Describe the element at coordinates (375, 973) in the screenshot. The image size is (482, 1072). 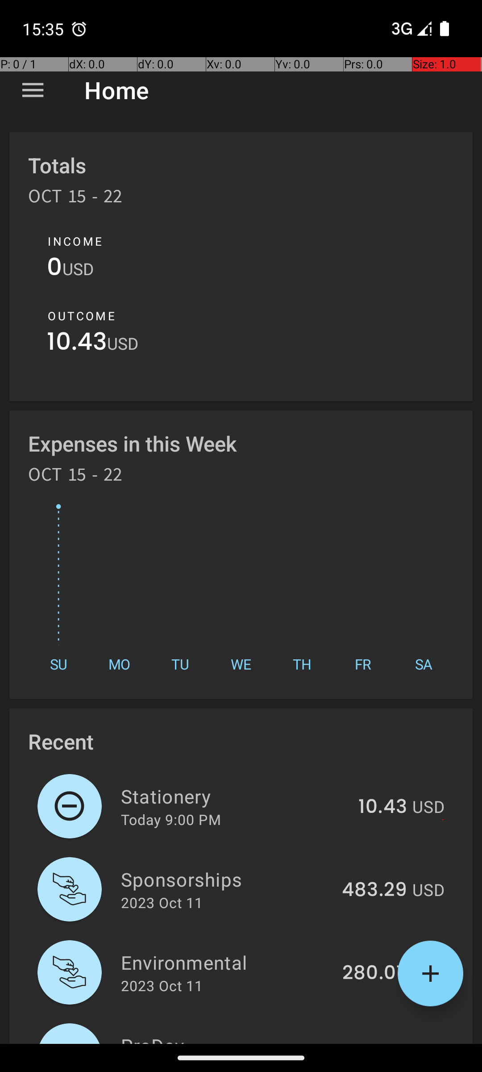
I see `280.07` at that location.